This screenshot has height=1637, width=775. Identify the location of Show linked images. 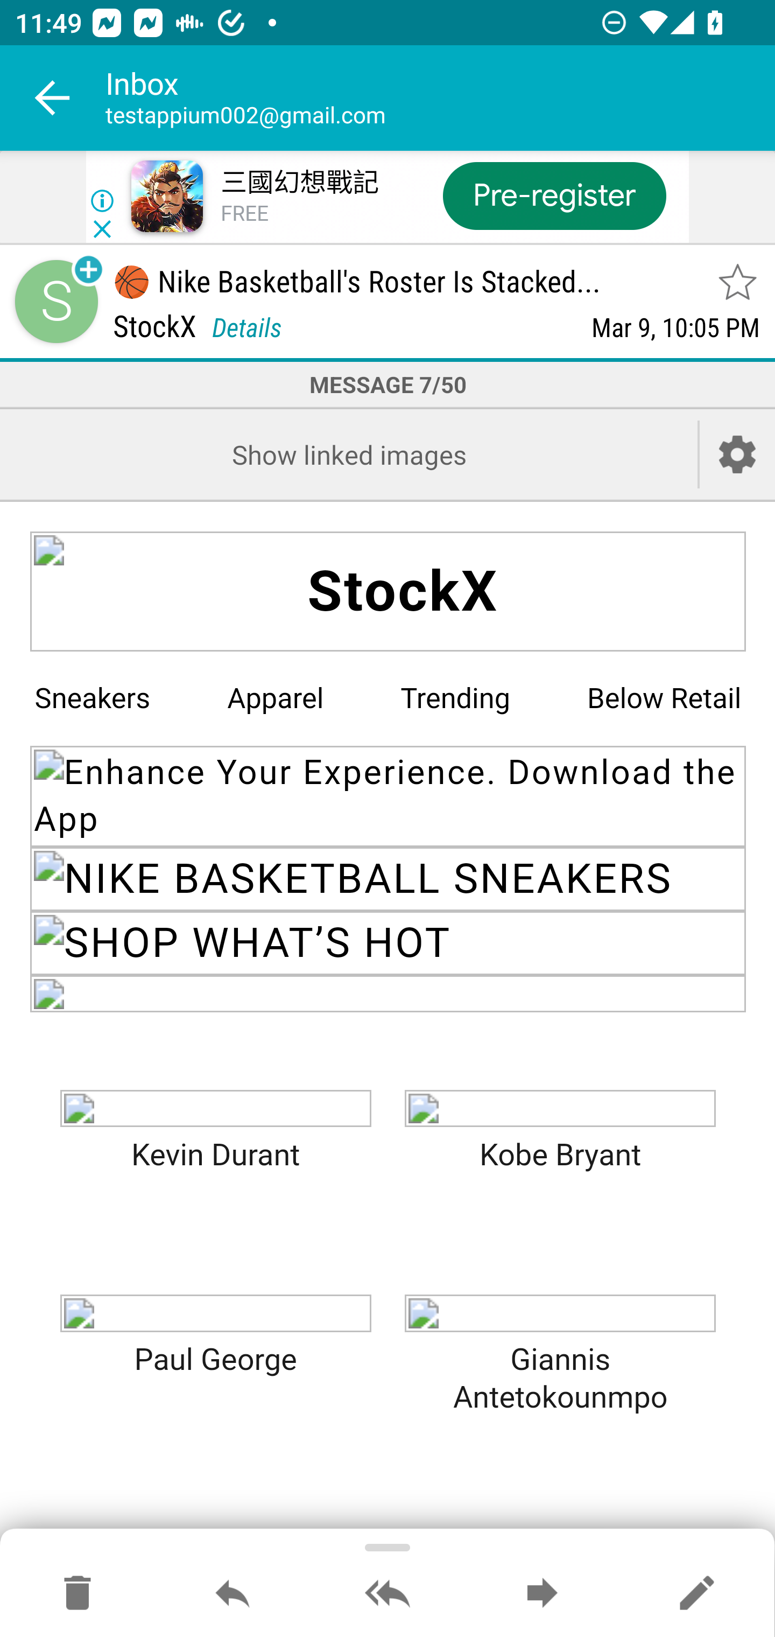
(349, 454).